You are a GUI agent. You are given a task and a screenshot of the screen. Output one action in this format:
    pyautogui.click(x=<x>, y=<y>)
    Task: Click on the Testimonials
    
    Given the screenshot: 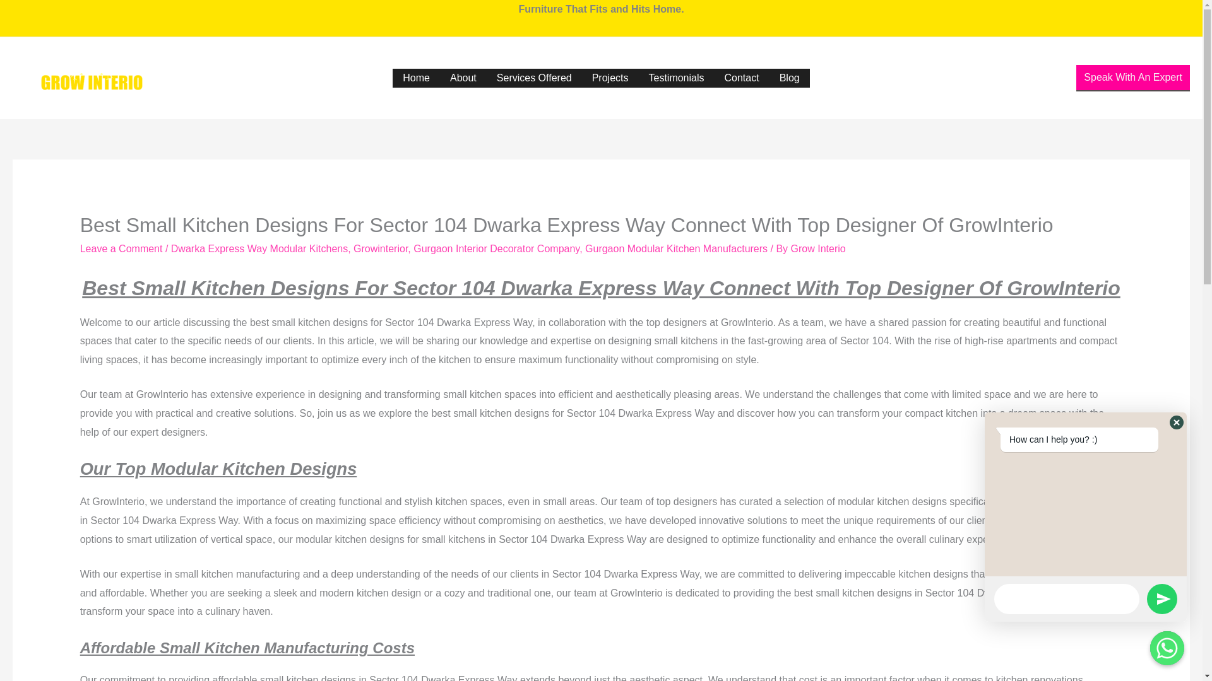 What is the action you would take?
    pyautogui.click(x=675, y=78)
    